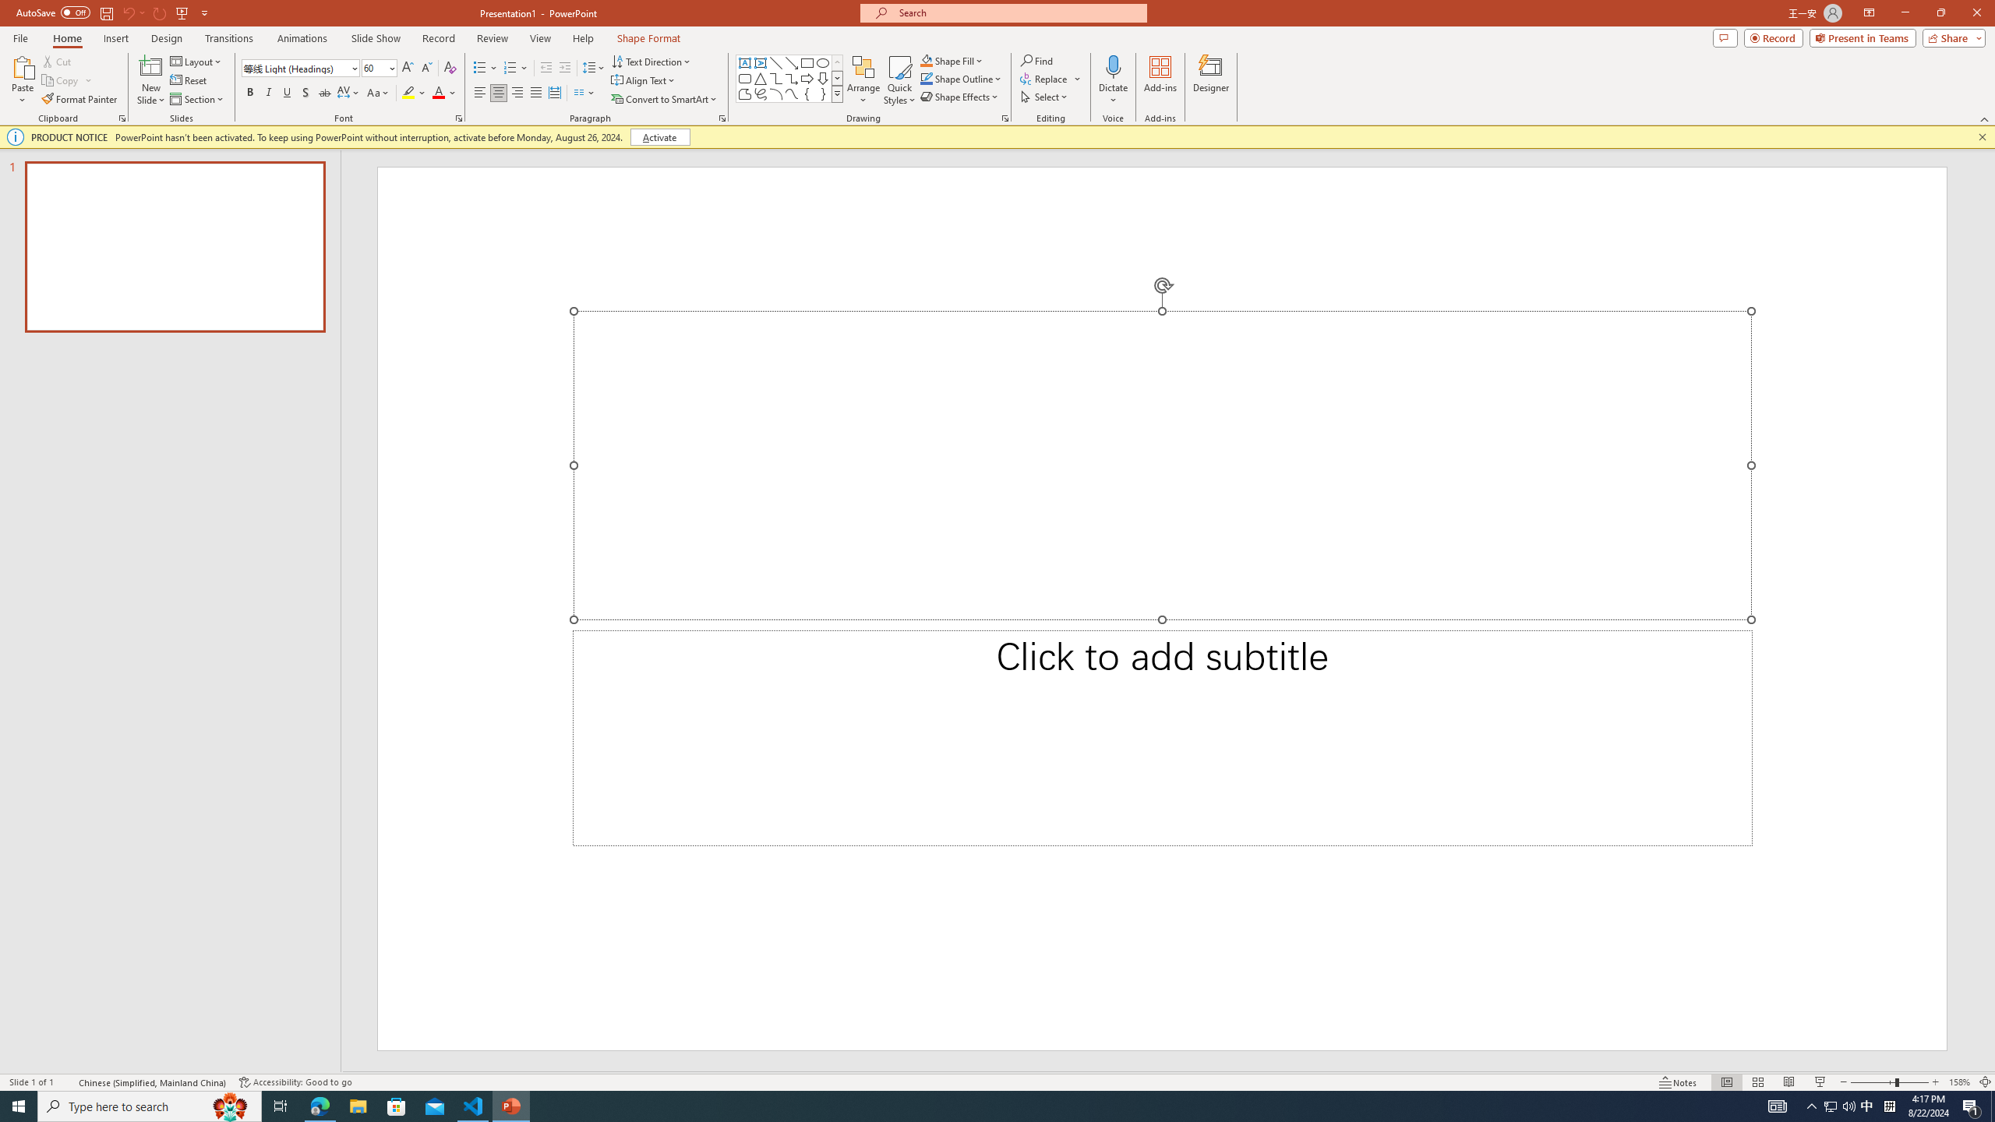  I want to click on Quick Access Toolbar, so click(114, 13).